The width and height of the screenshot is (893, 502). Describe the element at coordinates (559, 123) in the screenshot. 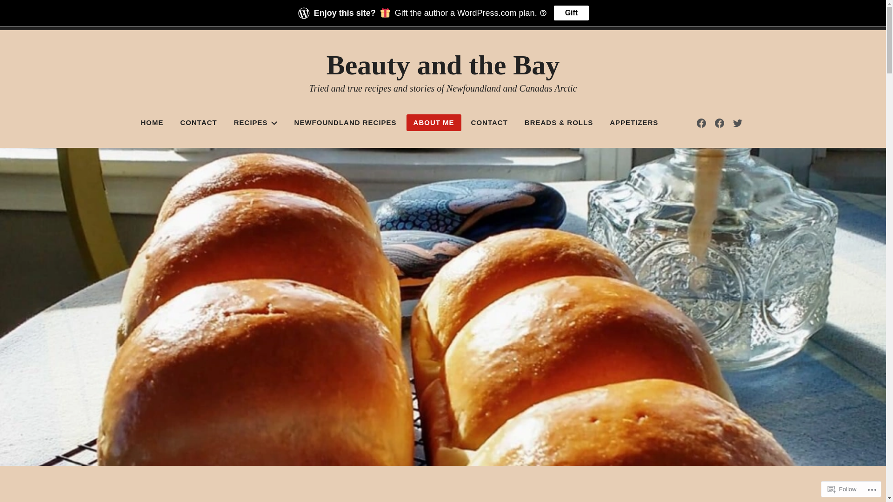

I see `BREADS & ROLLS` at that location.